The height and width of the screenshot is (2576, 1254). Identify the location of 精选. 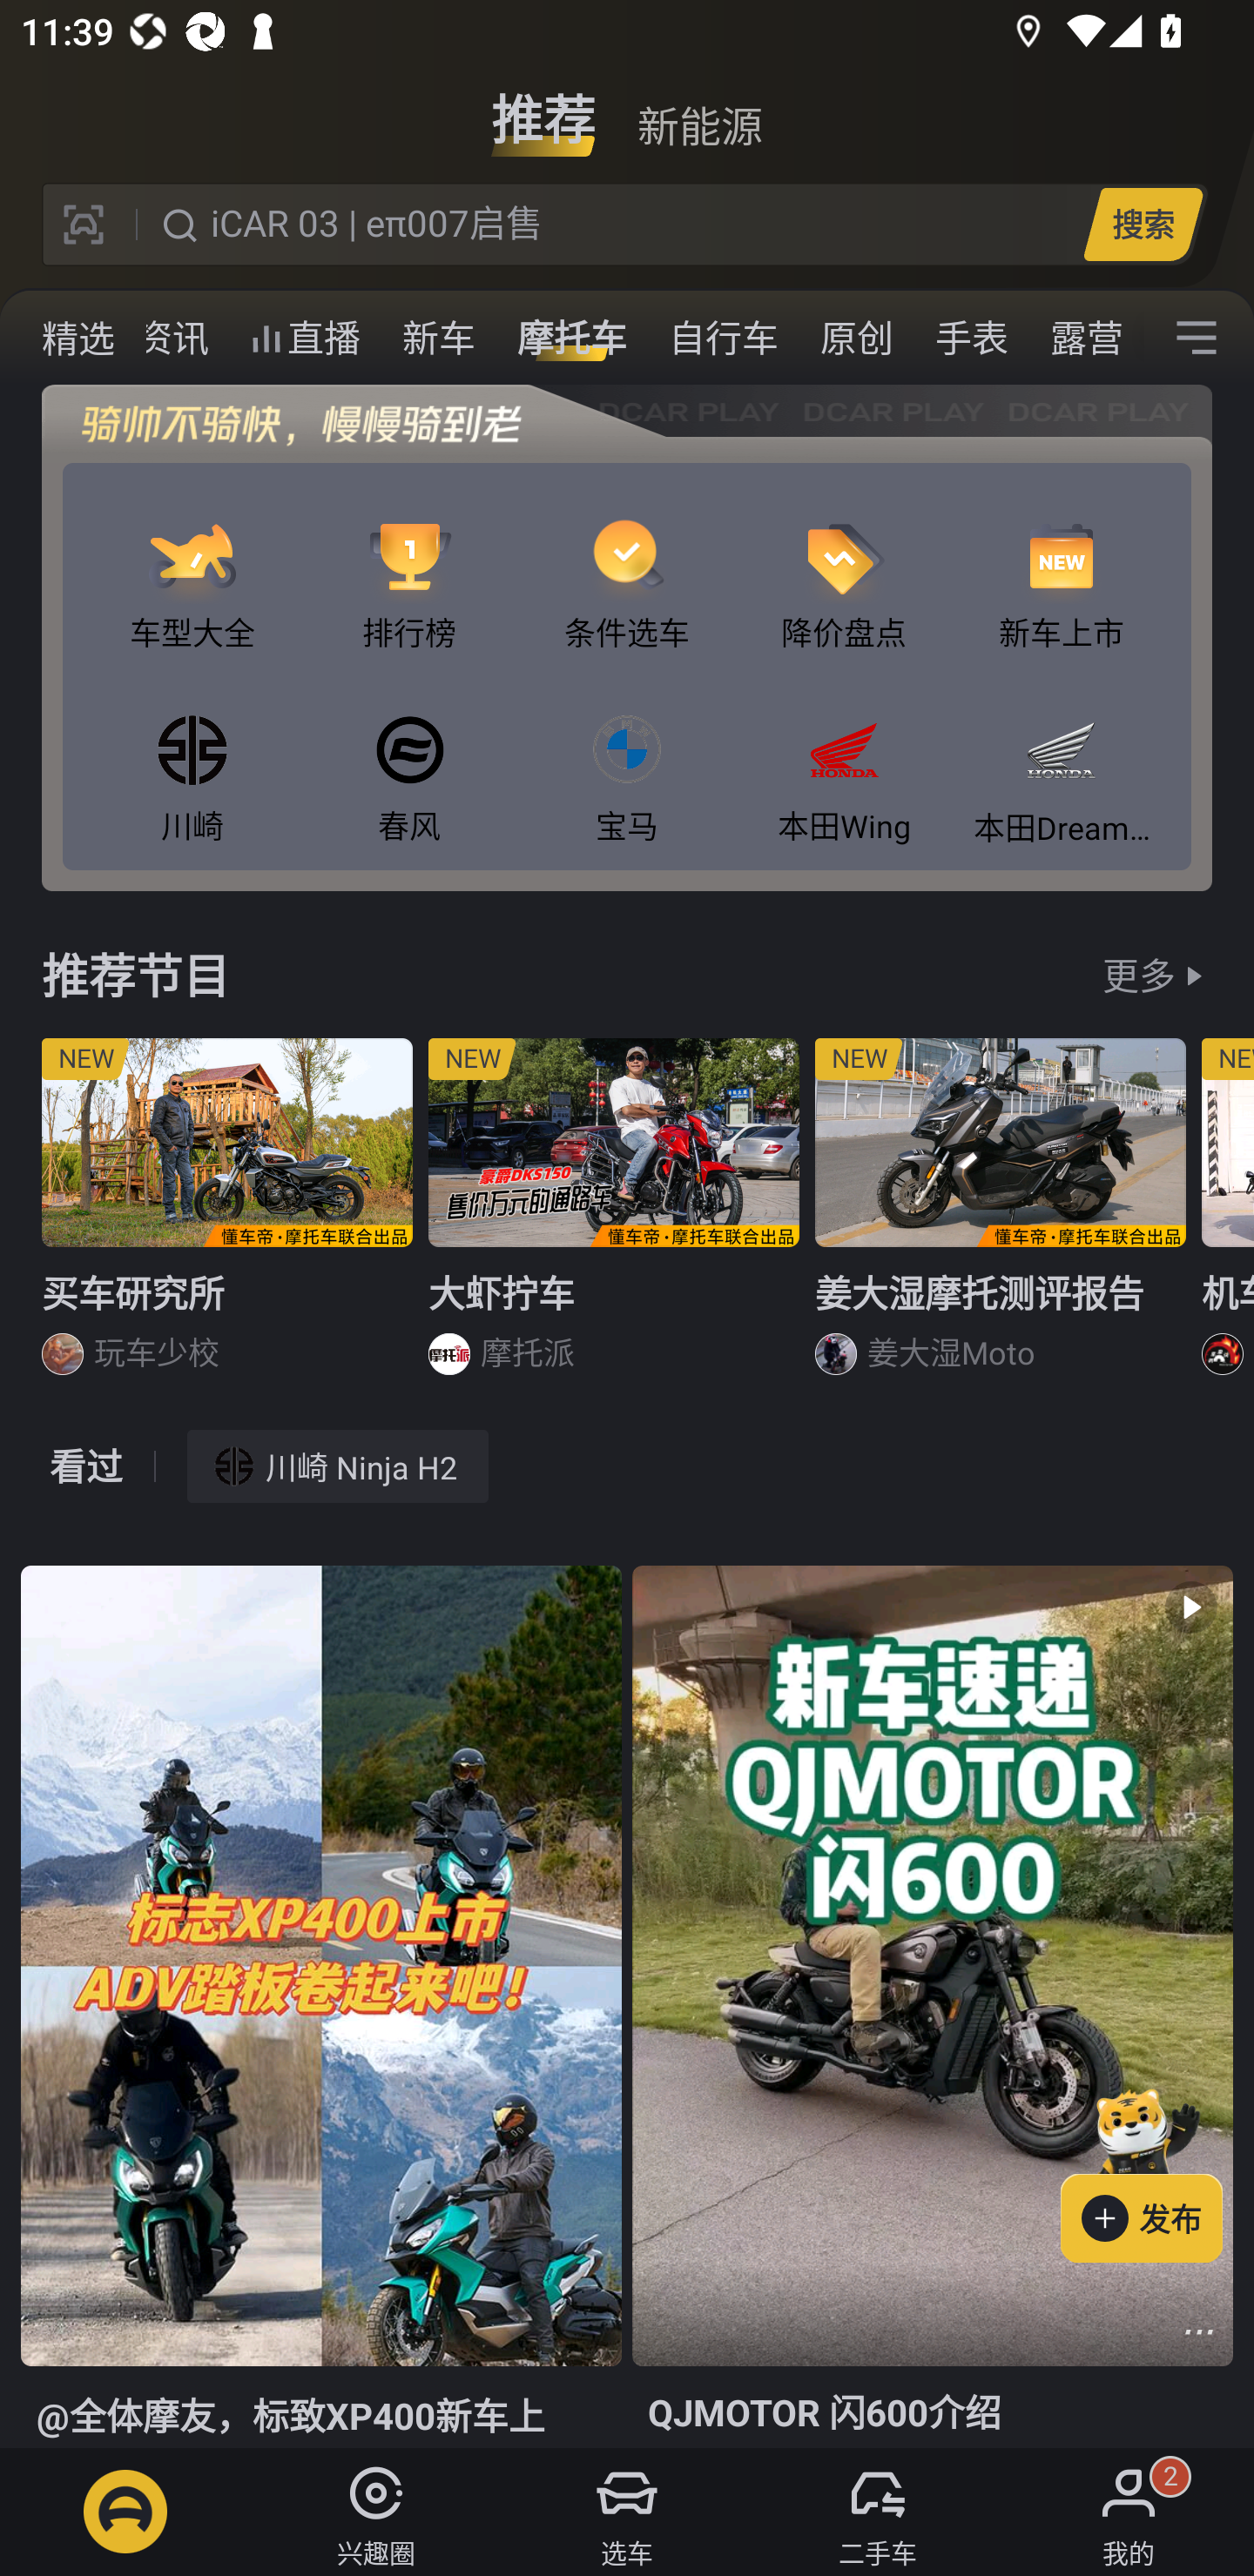
(78, 339).